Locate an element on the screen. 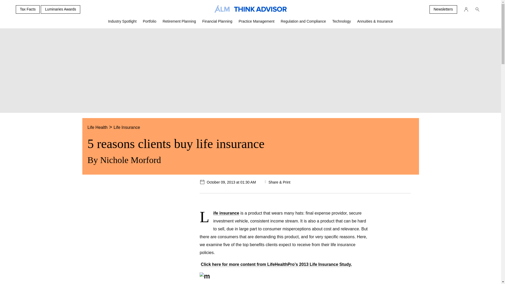 The image size is (505, 284). Luminaries Awards is located at coordinates (60, 9).